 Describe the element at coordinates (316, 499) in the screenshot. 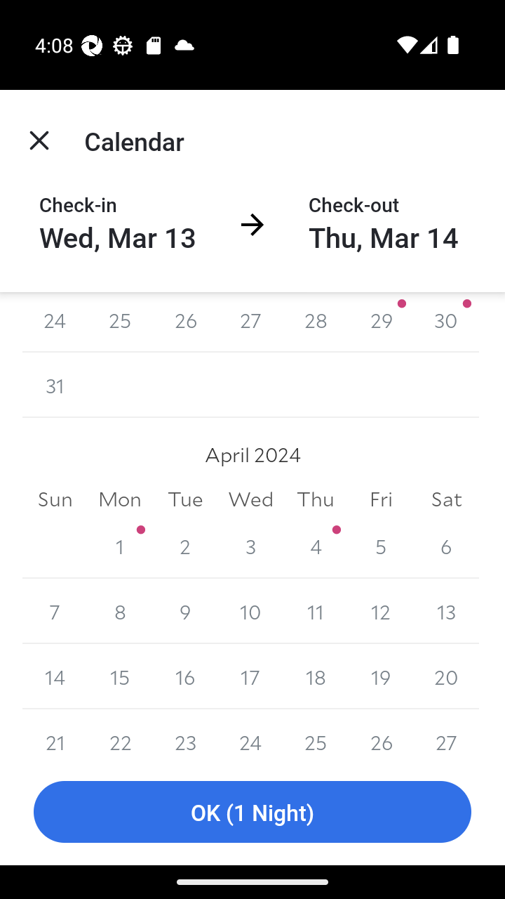

I see `Thu` at that location.